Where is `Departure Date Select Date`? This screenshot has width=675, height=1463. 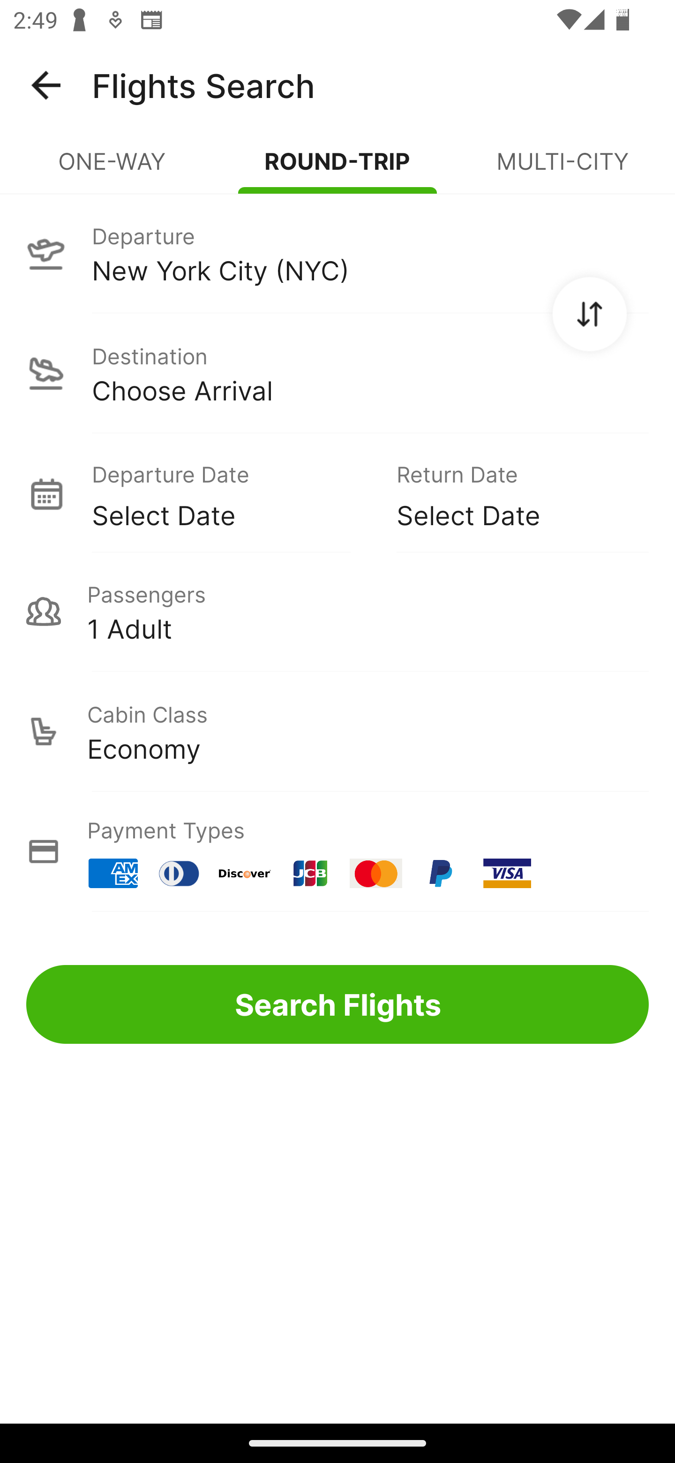 Departure Date Select Date is located at coordinates (231, 493).